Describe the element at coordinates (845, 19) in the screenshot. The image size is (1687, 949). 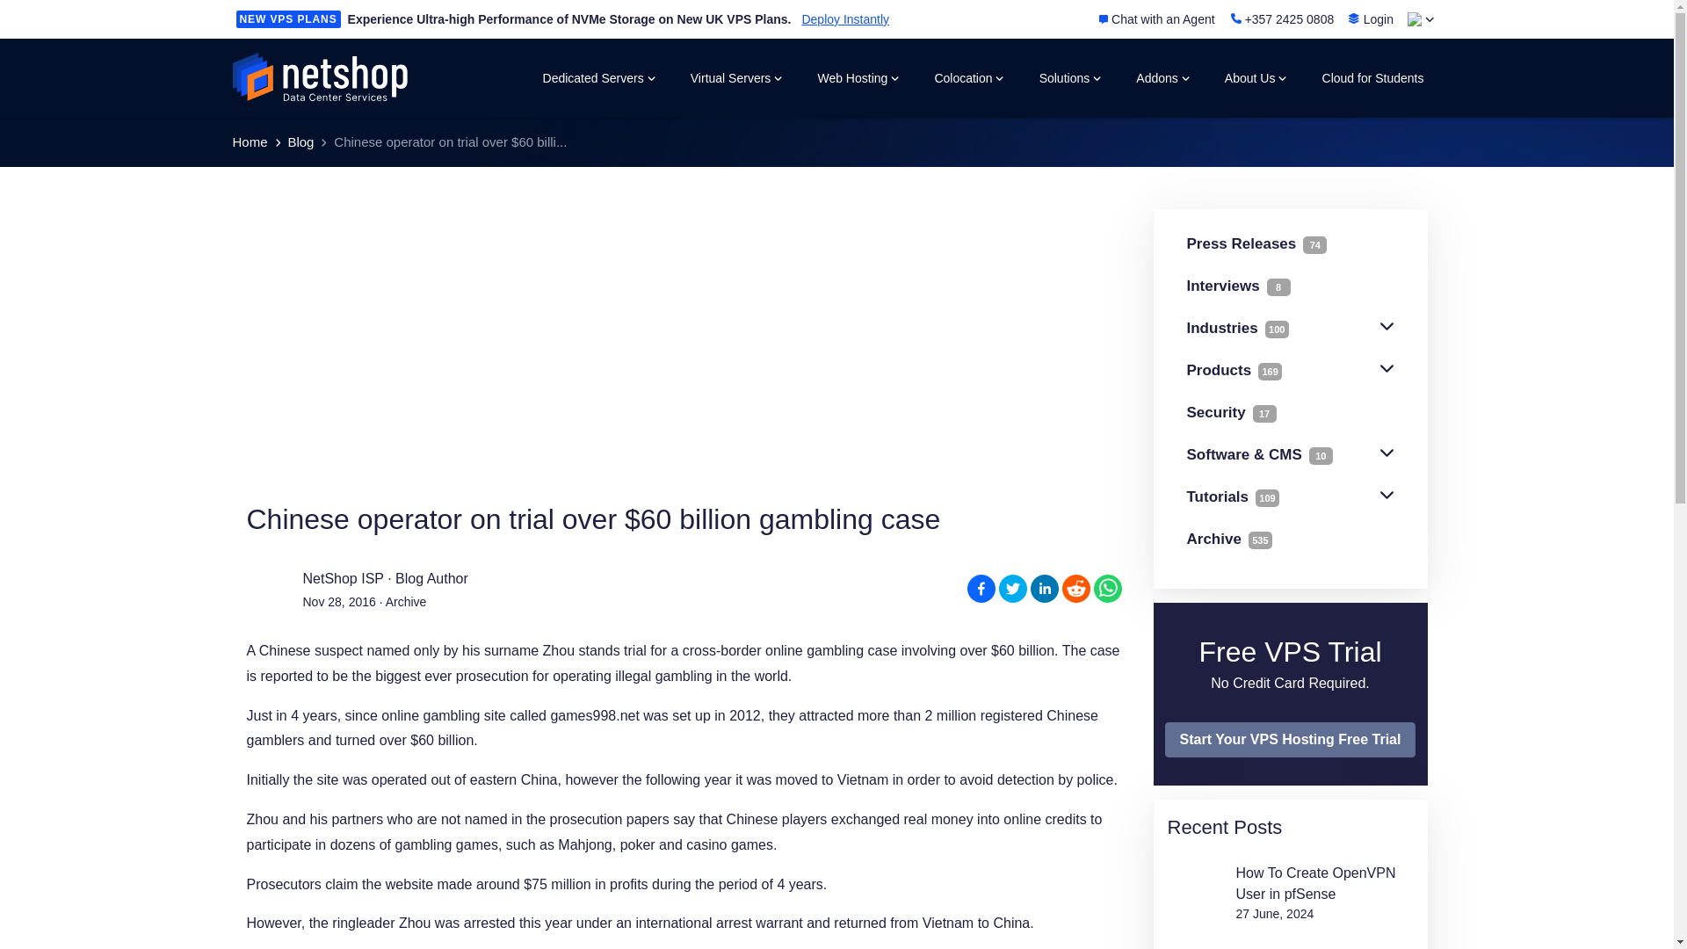
I see `Deploy Instantly` at that location.